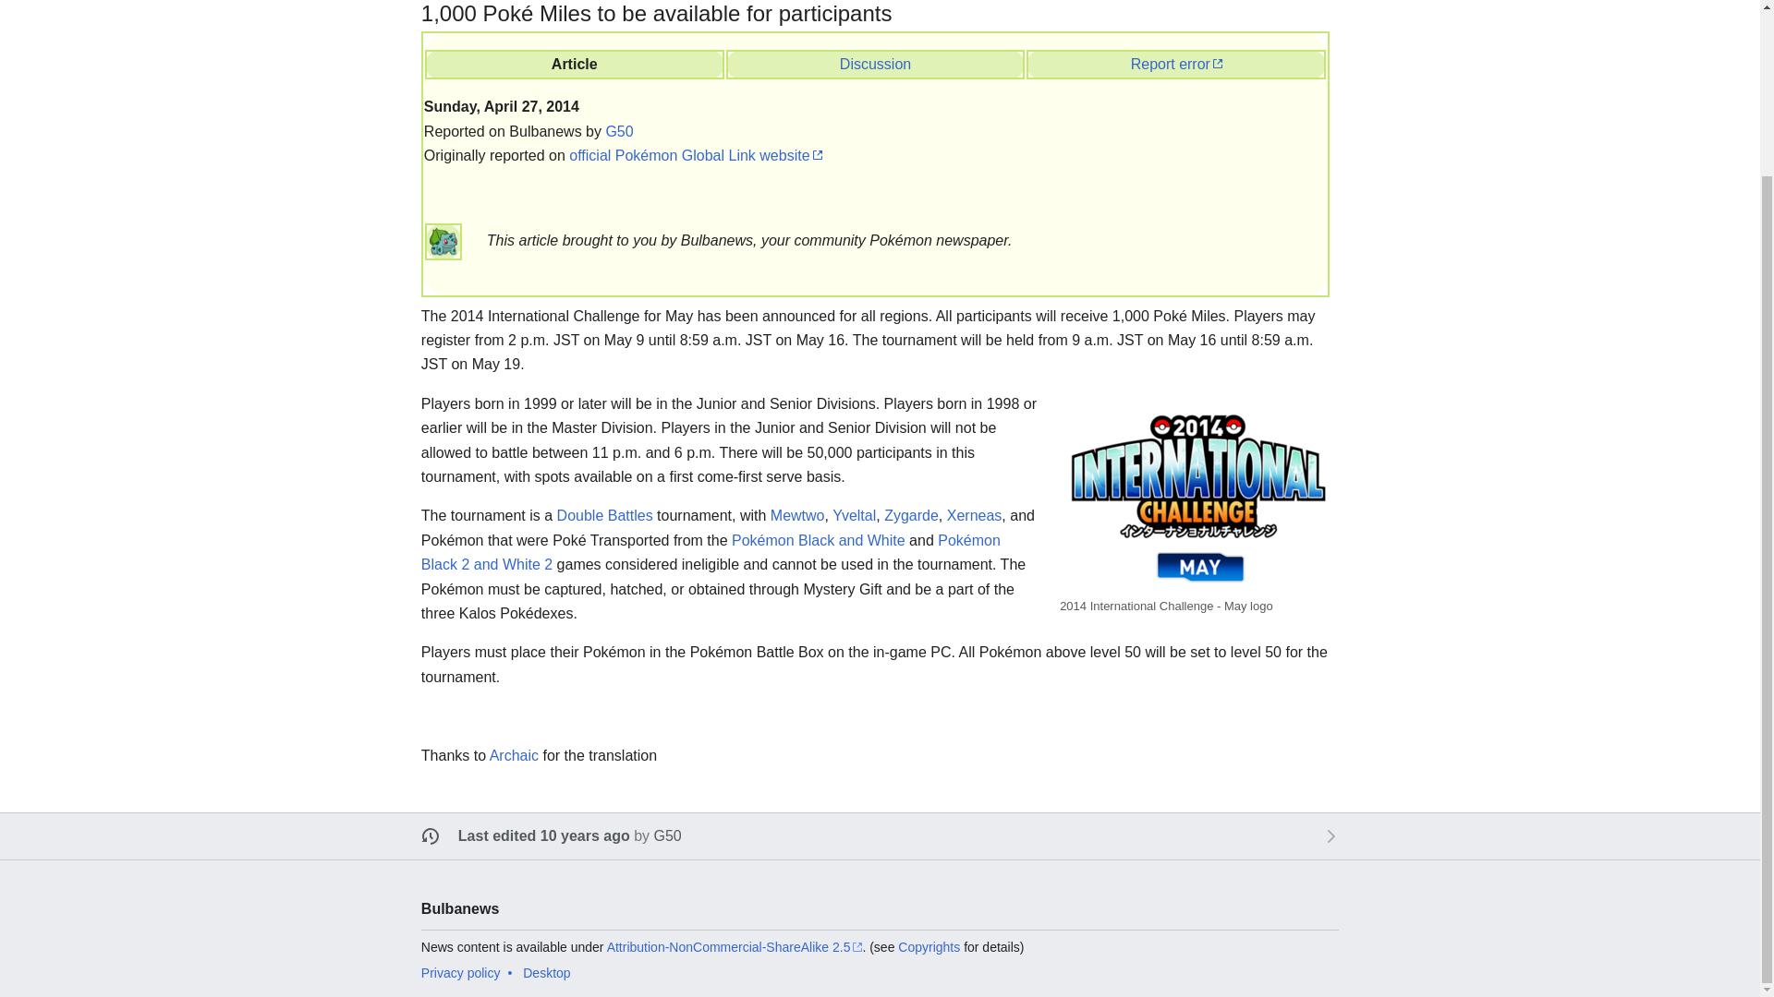  I want to click on Discussion, so click(875, 63).